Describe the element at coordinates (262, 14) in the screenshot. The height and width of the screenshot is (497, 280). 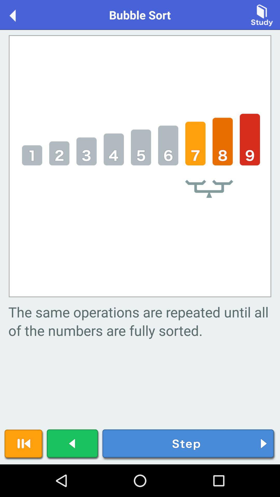
I see `tap the item to the right of bubble sort icon` at that location.